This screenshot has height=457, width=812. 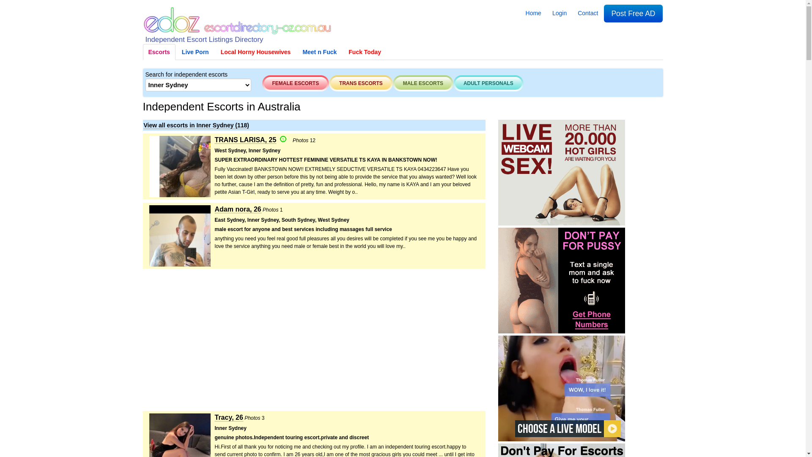 What do you see at coordinates (562, 281) in the screenshot?
I see `Ad` at bounding box center [562, 281].